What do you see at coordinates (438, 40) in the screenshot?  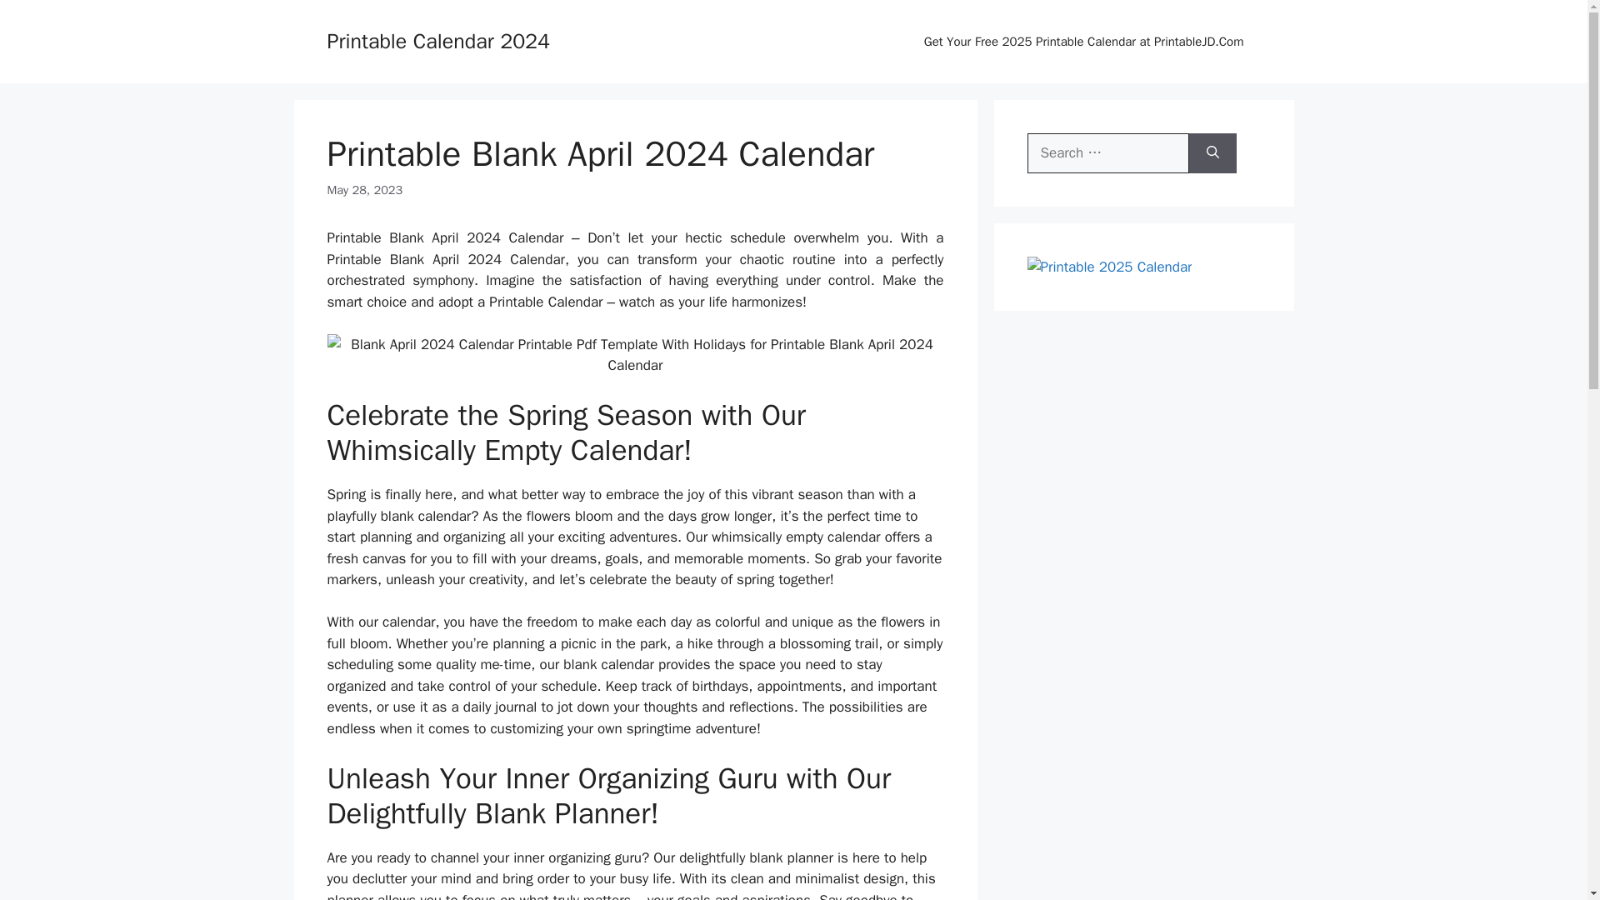 I see `Printable Calendar 2024` at bounding box center [438, 40].